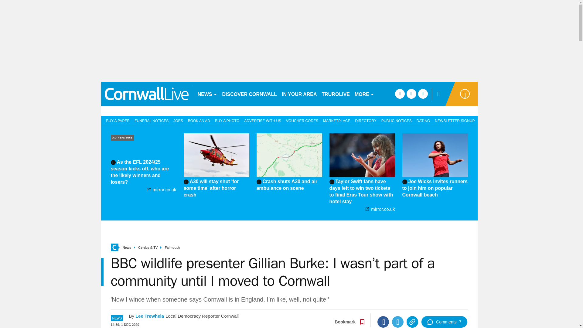 This screenshot has height=328, width=583. I want to click on cornwalllive, so click(146, 94).